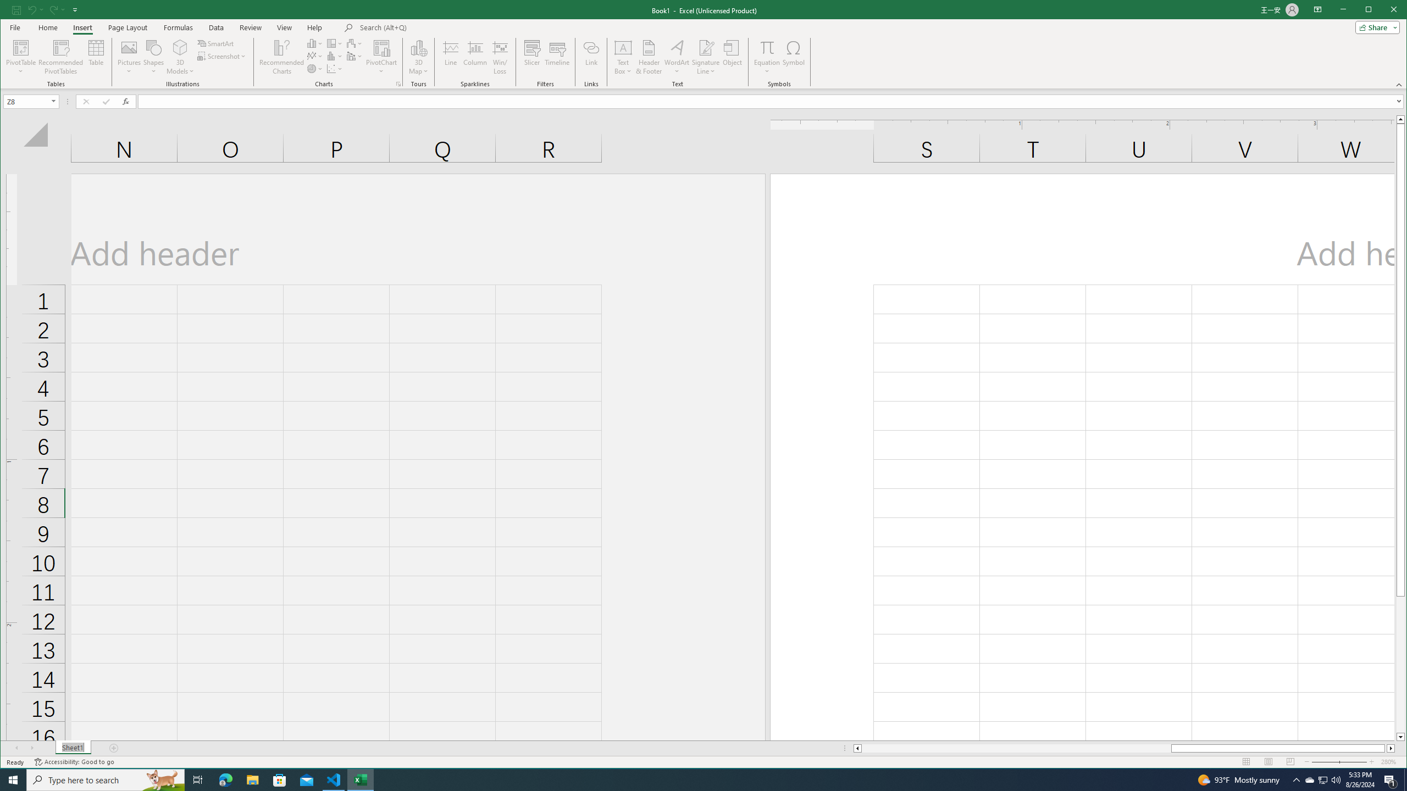 This screenshot has height=791, width=1407. Describe the element at coordinates (381, 47) in the screenshot. I see `PivotChart` at that location.